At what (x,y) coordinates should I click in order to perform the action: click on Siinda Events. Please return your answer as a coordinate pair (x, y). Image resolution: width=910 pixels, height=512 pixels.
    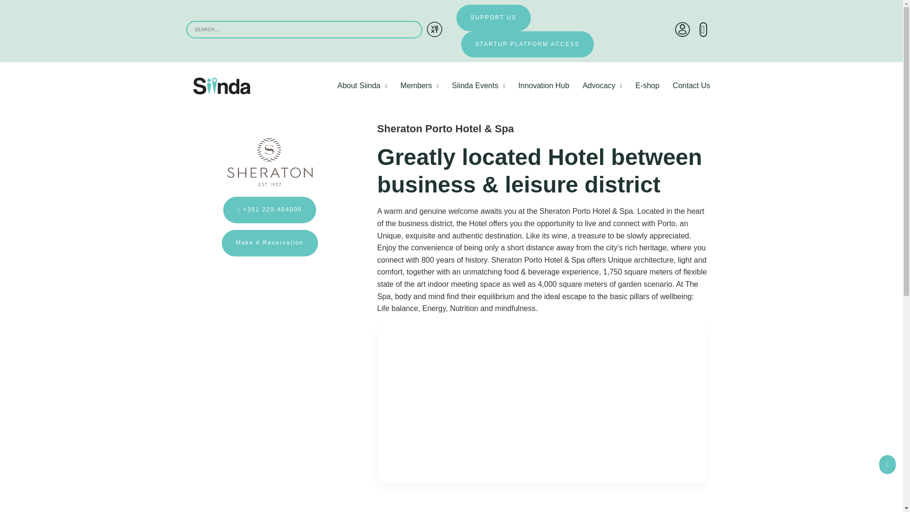
    Looking at the image, I should click on (479, 85).